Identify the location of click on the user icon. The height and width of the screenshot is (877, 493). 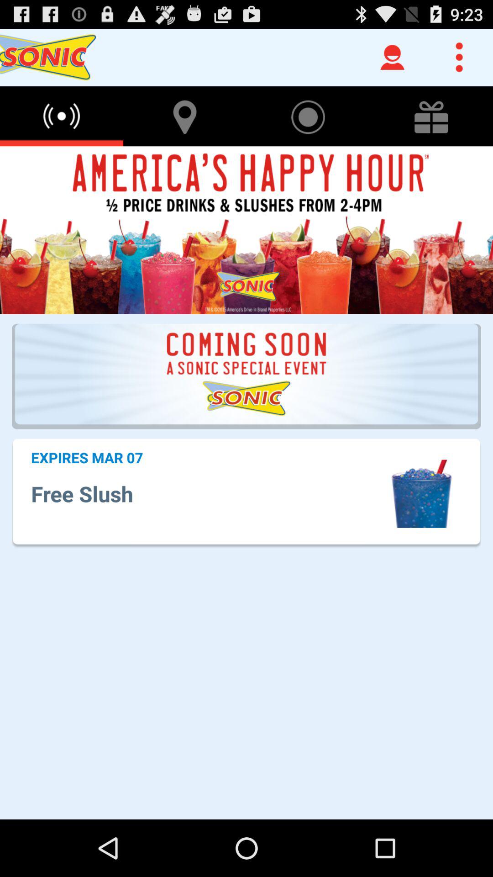
(393, 58).